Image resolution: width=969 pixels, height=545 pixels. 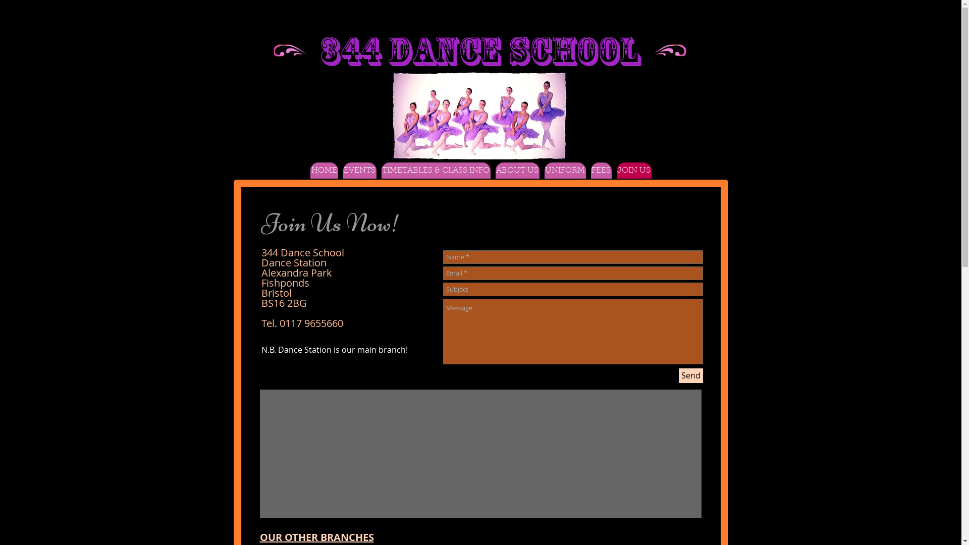 I want to click on HOME, so click(x=324, y=171).